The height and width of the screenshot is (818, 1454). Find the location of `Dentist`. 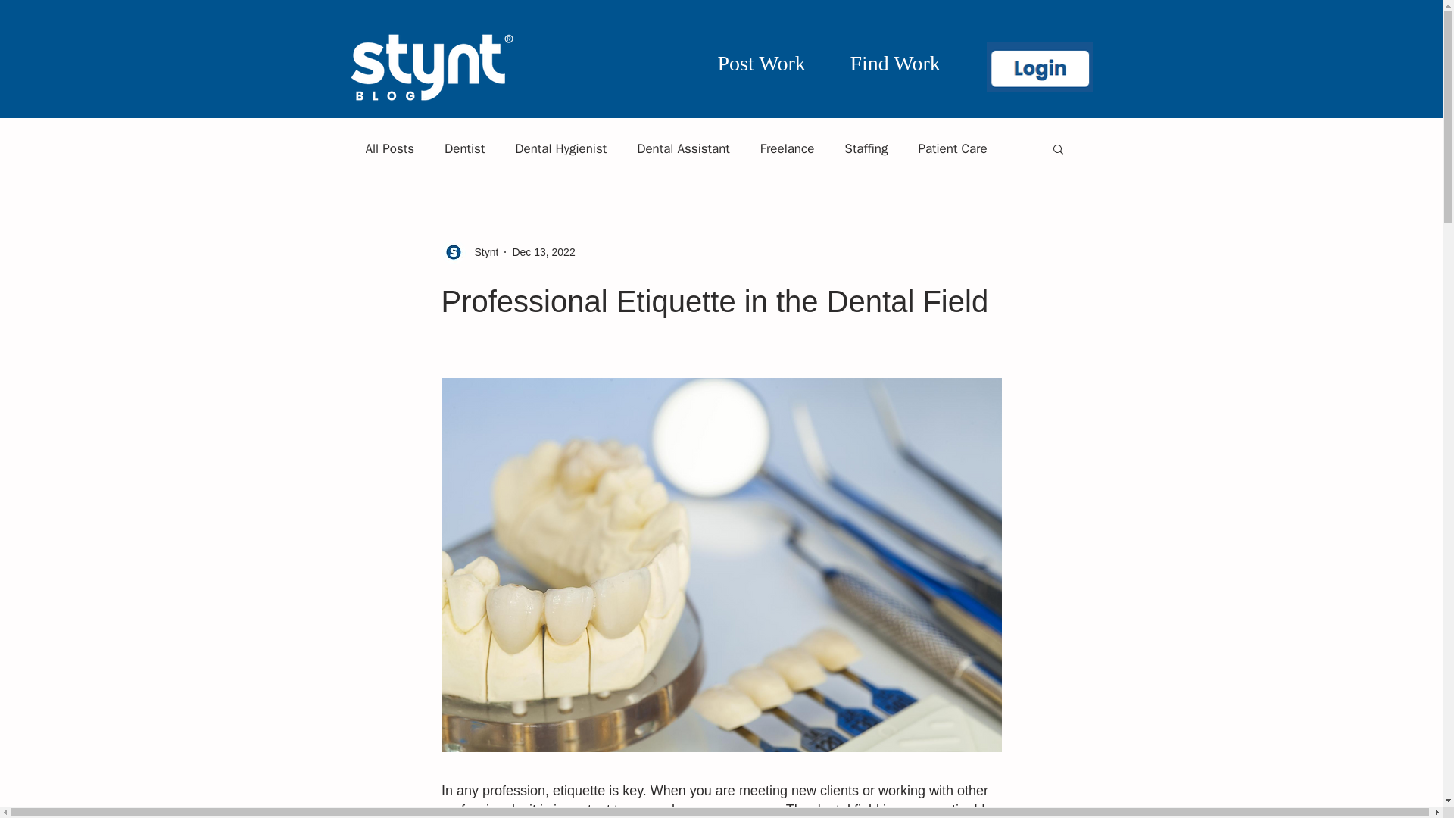

Dentist is located at coordinates (464, 148).